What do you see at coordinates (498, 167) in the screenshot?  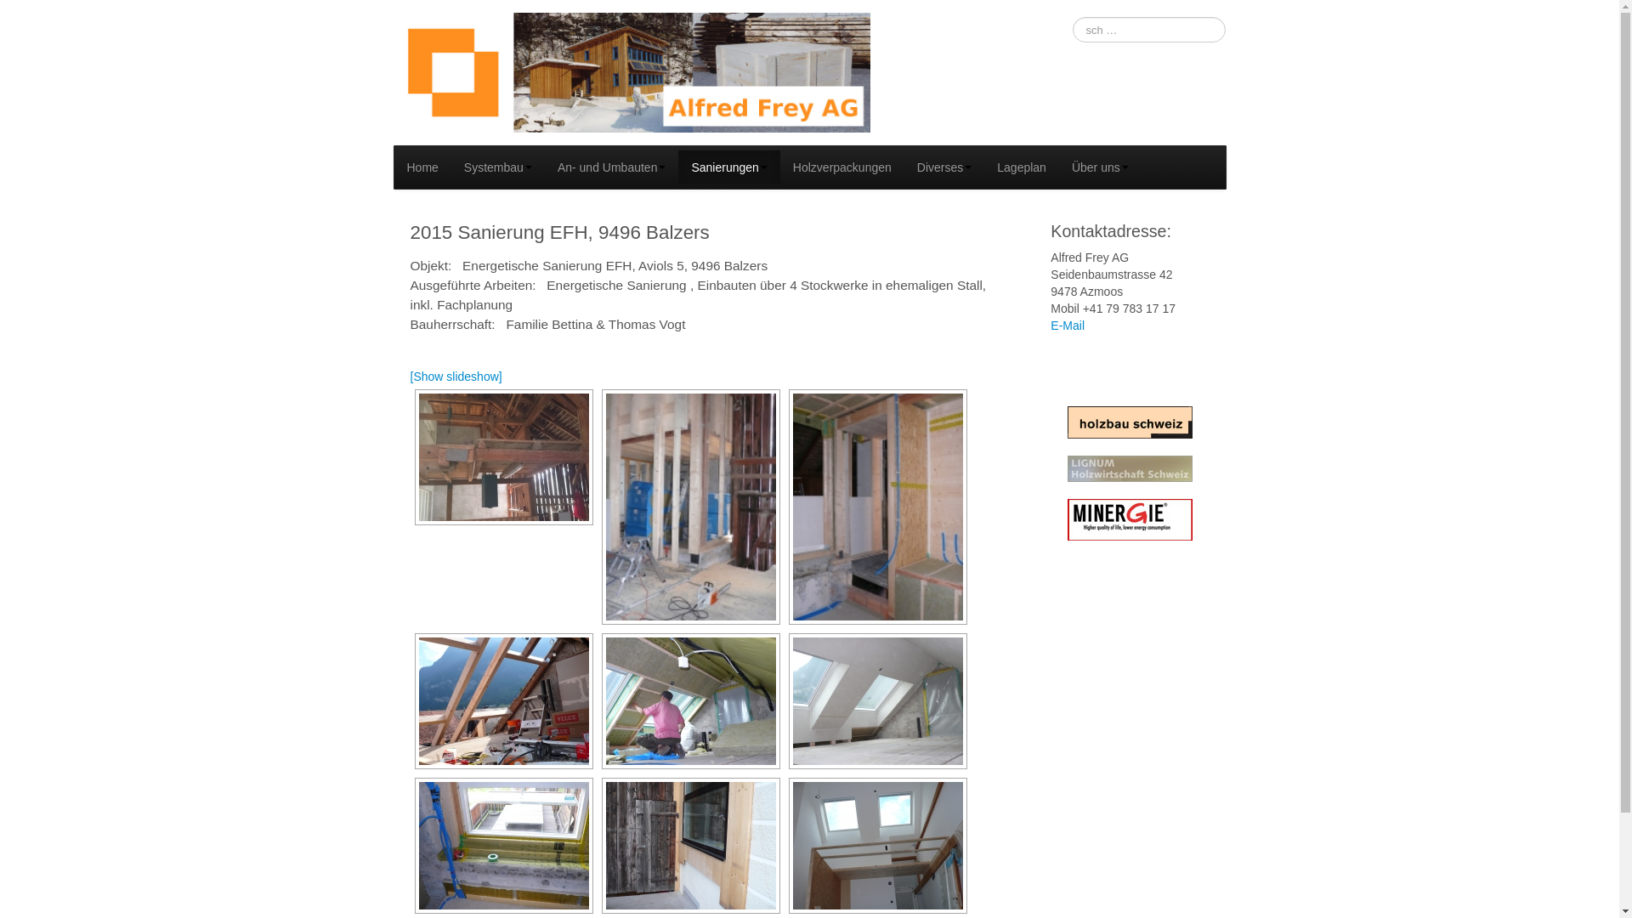 I see `Systembau` at bounding box center [498, 167].